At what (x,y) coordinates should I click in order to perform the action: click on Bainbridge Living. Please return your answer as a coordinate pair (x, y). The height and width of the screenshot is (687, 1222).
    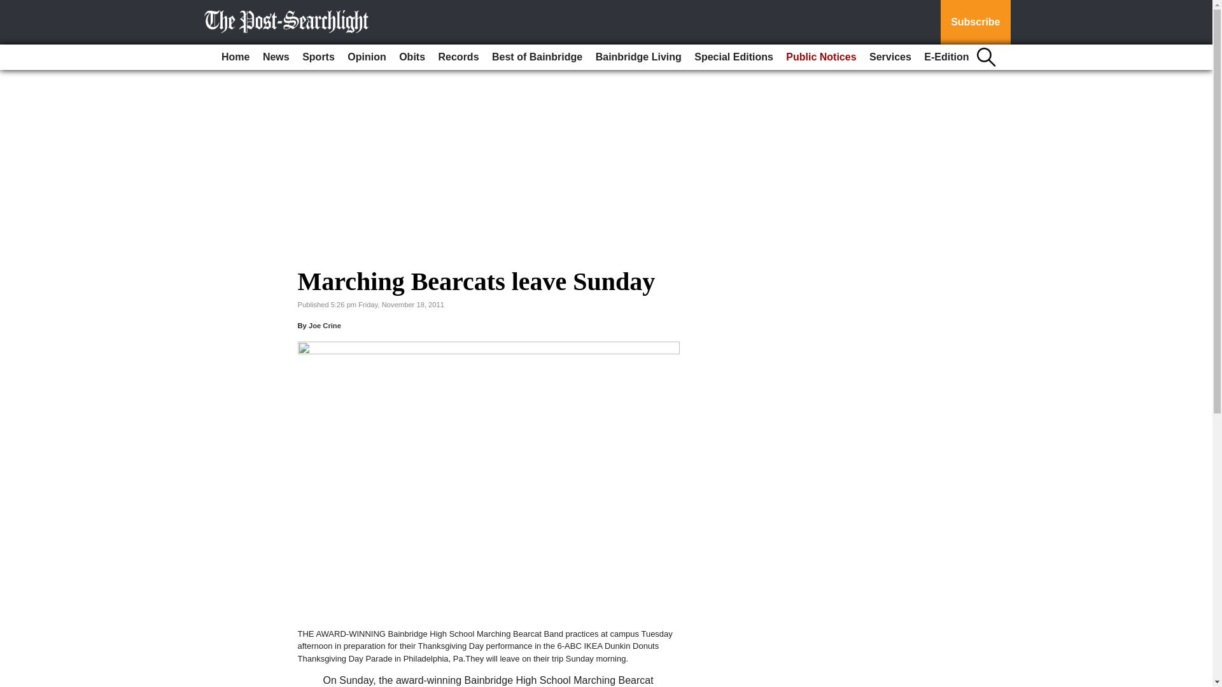
    Looking at the image, I should click on (638, 57).